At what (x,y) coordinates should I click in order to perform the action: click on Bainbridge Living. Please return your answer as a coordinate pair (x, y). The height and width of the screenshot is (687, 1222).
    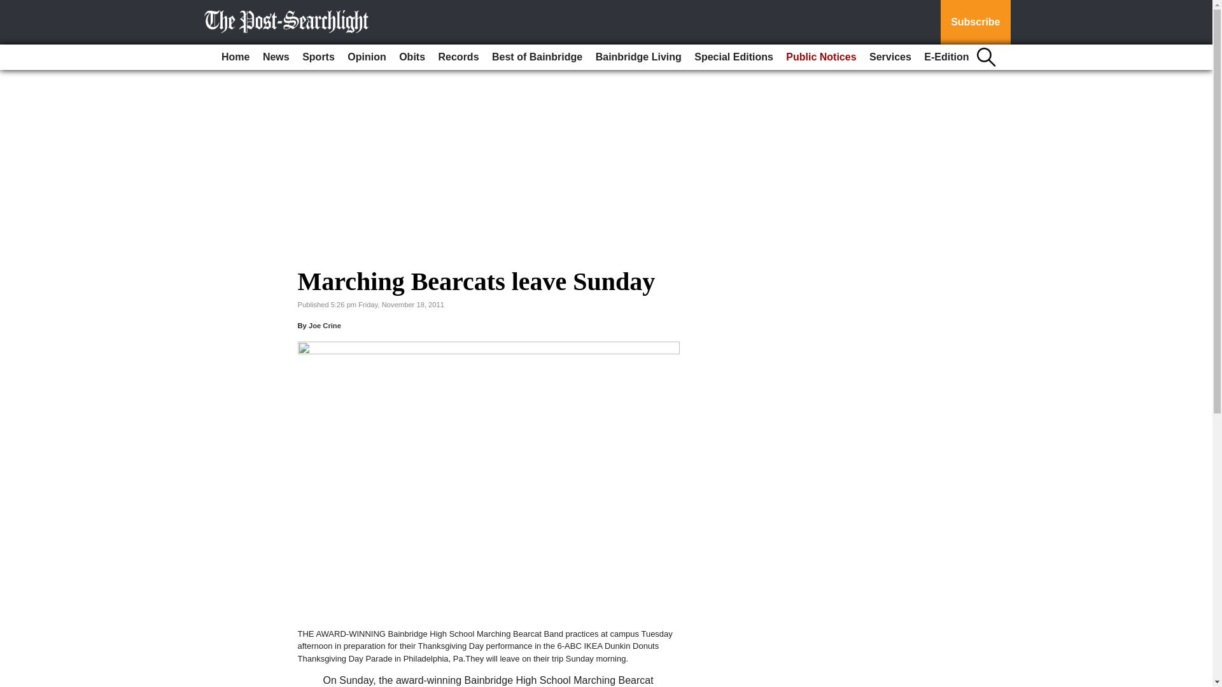
    Looking at the image, I should click on (638, 57).